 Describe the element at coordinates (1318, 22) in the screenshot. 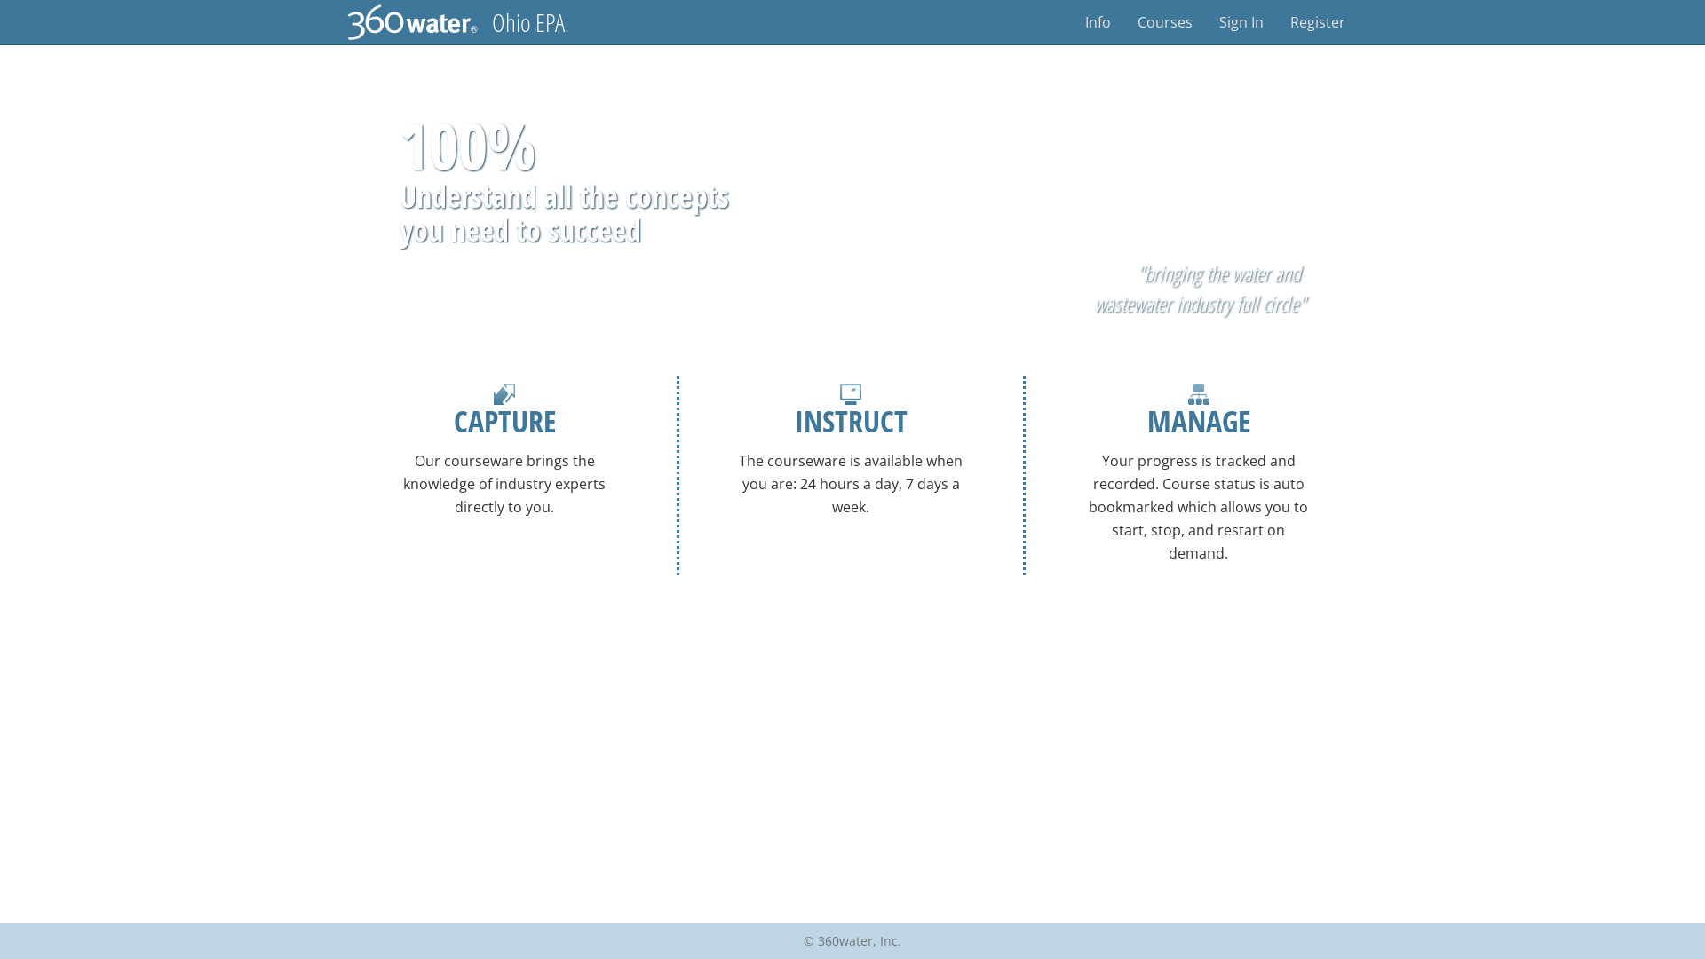

I see `Register` at that location.